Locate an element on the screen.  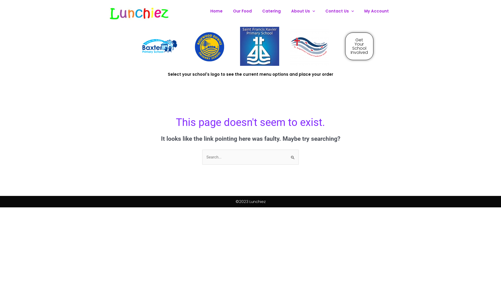
Home is located at coordinates (217, 11).